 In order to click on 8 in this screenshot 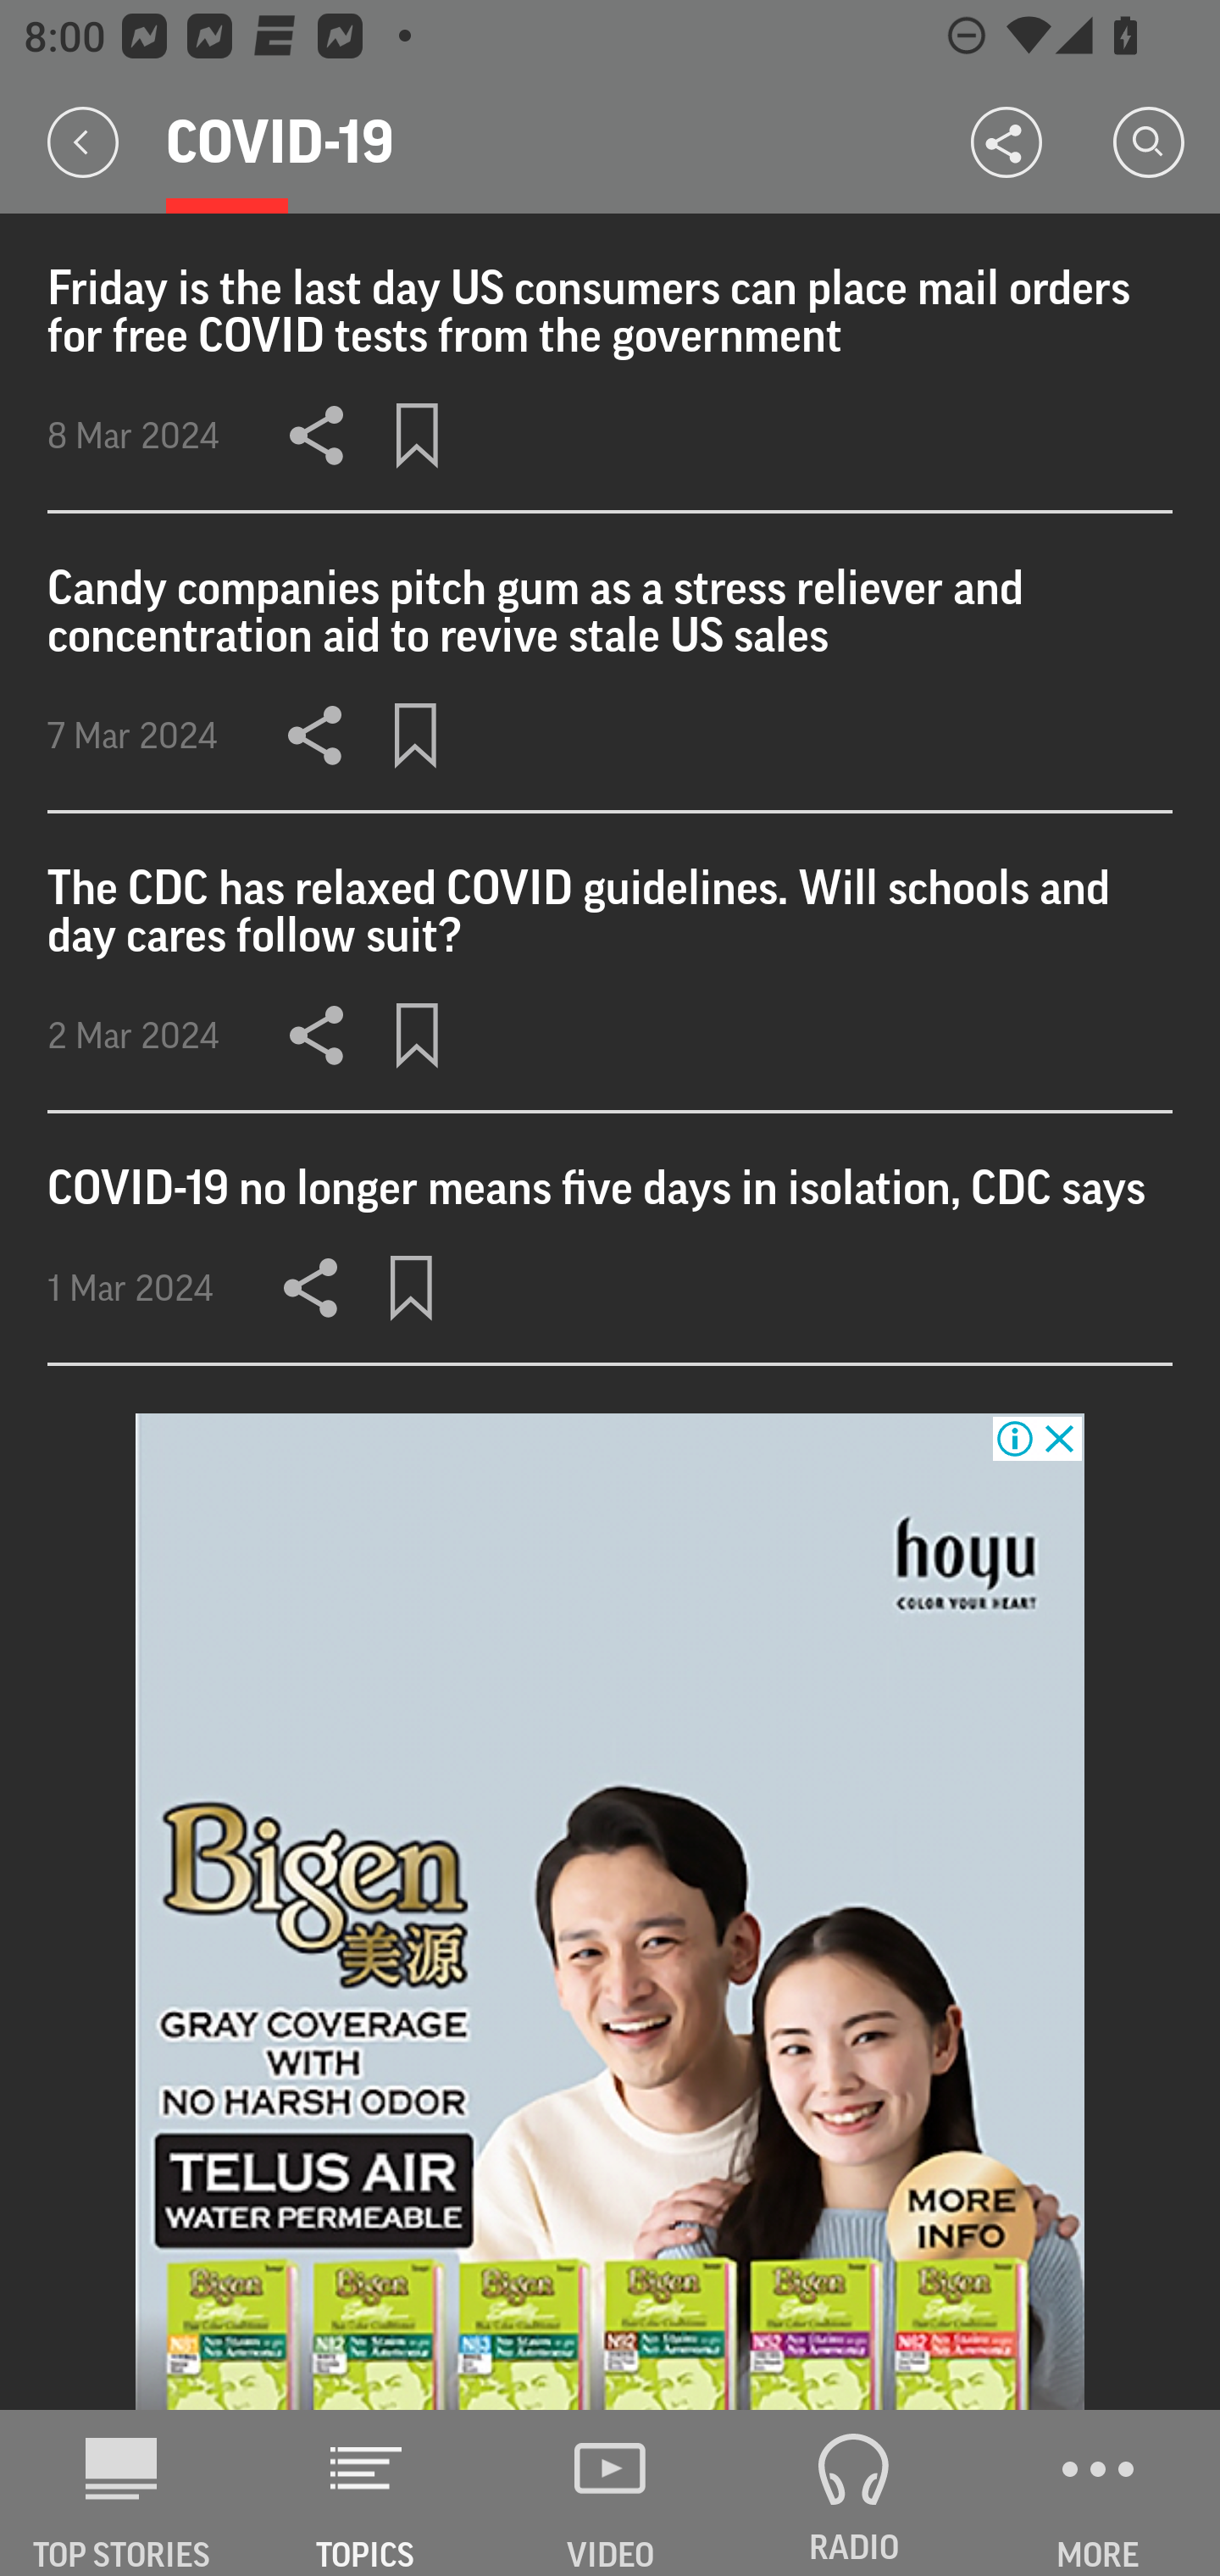, I will do `click(610, 1912)`.